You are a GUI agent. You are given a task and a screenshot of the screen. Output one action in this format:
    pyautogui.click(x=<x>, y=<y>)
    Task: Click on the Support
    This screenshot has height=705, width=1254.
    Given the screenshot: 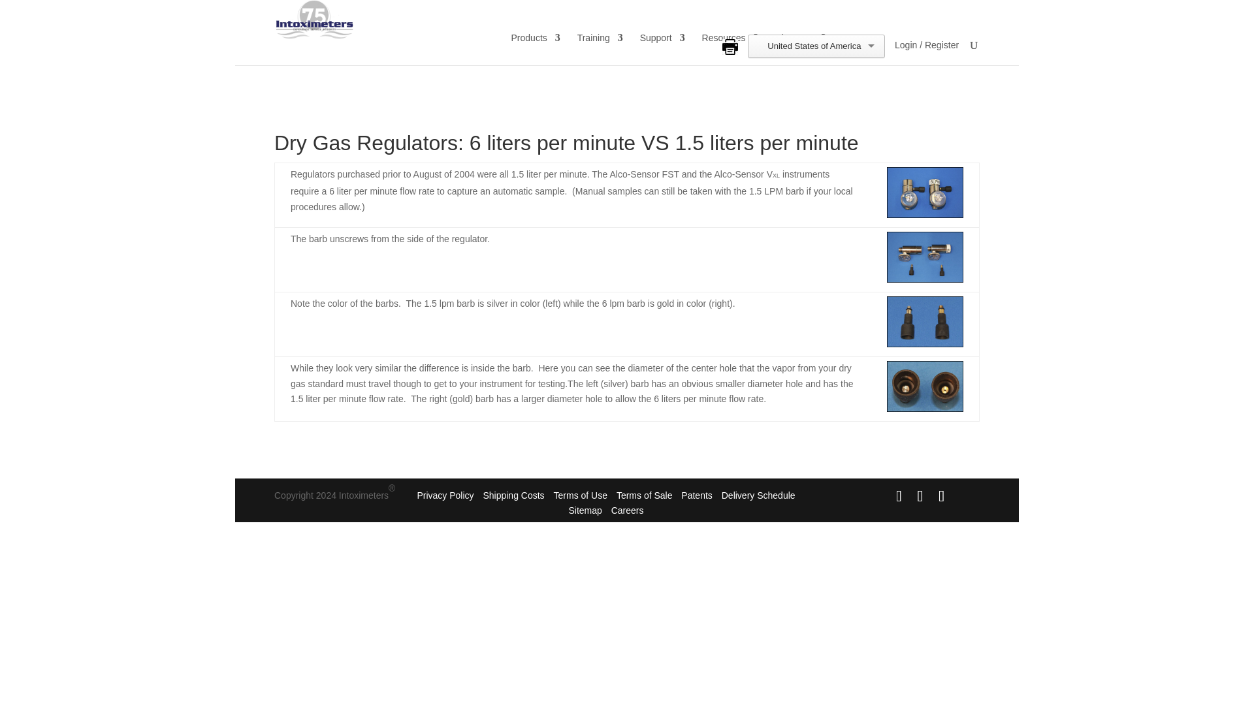 What is the action you would take?
    pyautogui.click(x=662, y=46)
    